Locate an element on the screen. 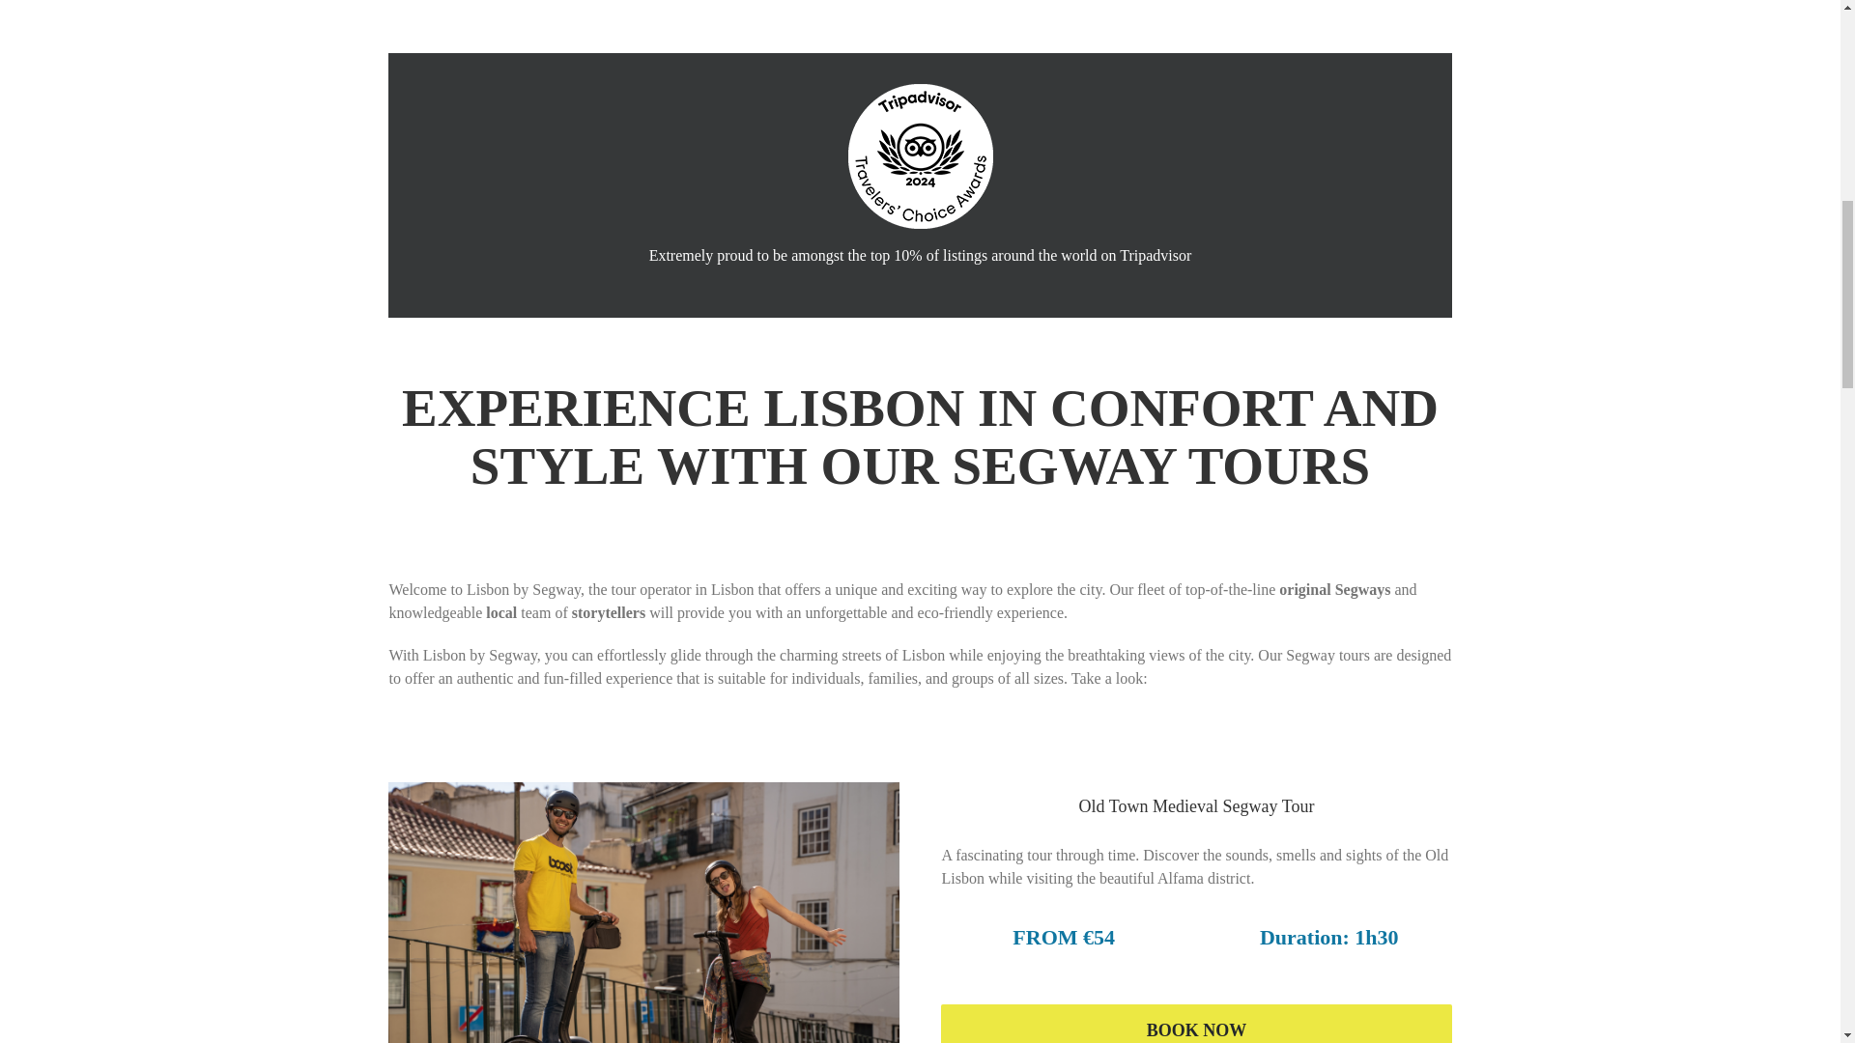 The image size is (1855, 1043). segway-tour-stop-for-pictures is located at coordinates (642, 913).